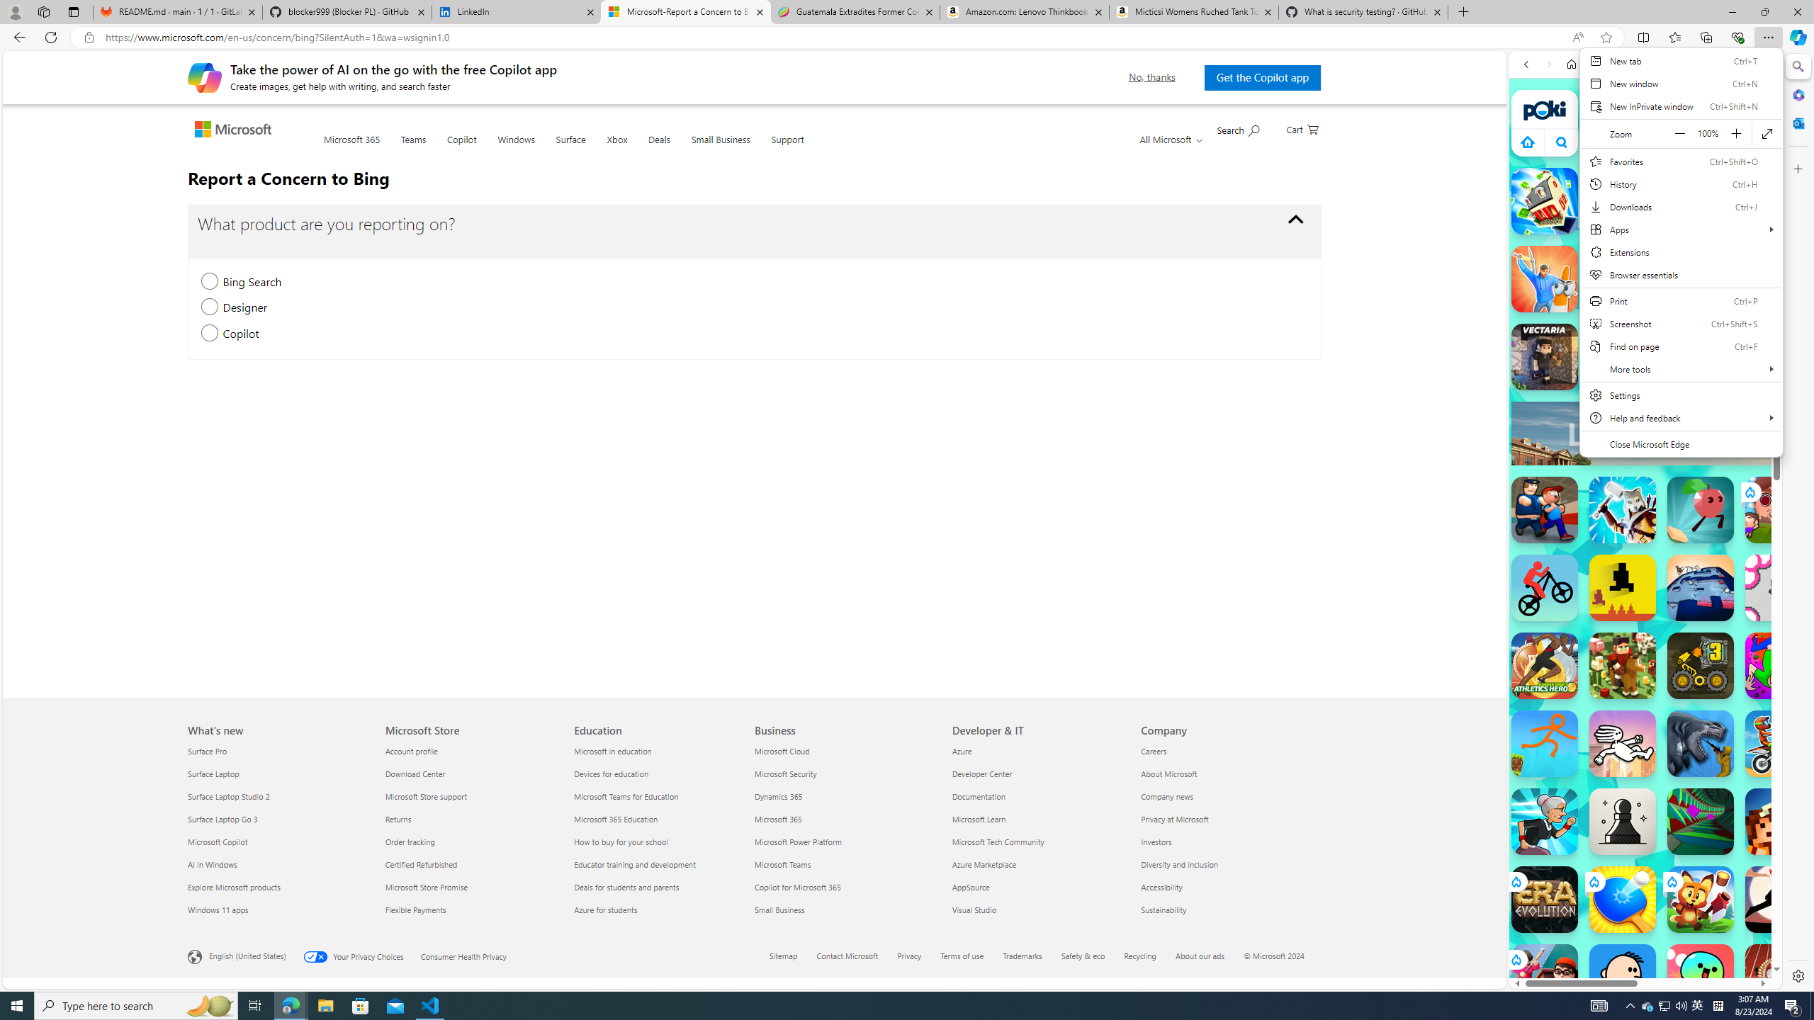 The height and width of the screenshot is (1020, 1814). What do you see at coordinates (1779, 977) in the screenshot?
I see `100 Metres Race 100 Metres Race` at bounding box center [1779, 977].